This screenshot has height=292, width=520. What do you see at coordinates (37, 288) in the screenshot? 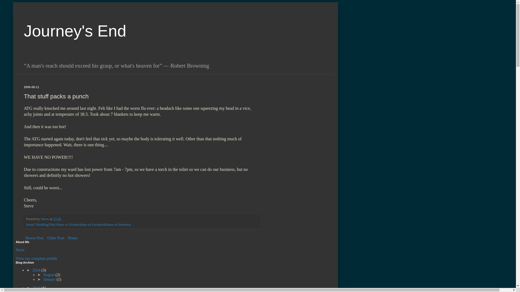
I see `2023` at bounding box center [37, 288].